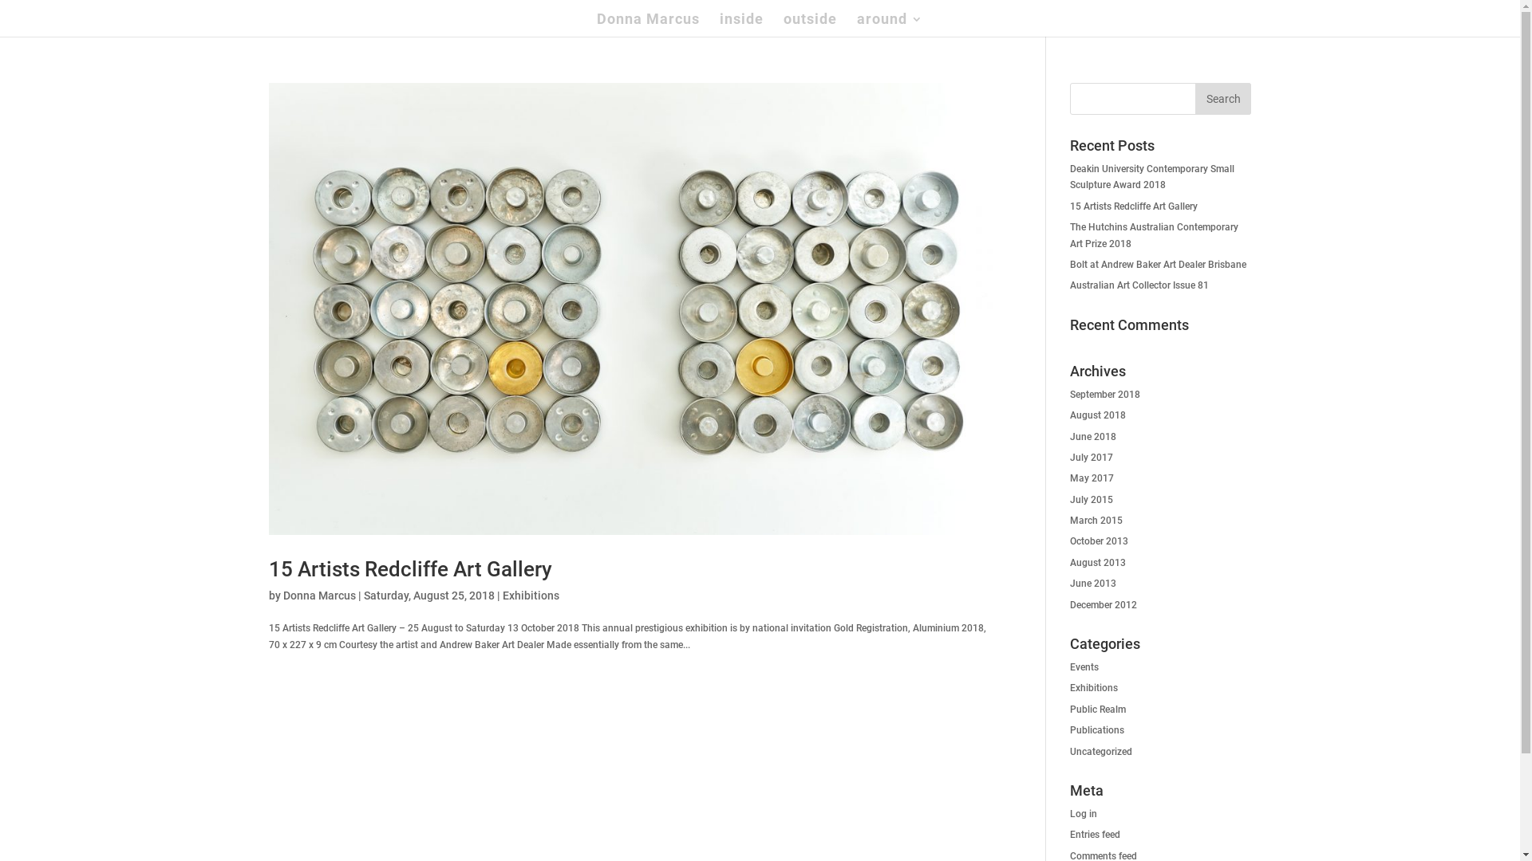  I want to click on June 2013, so click(1093, 584).